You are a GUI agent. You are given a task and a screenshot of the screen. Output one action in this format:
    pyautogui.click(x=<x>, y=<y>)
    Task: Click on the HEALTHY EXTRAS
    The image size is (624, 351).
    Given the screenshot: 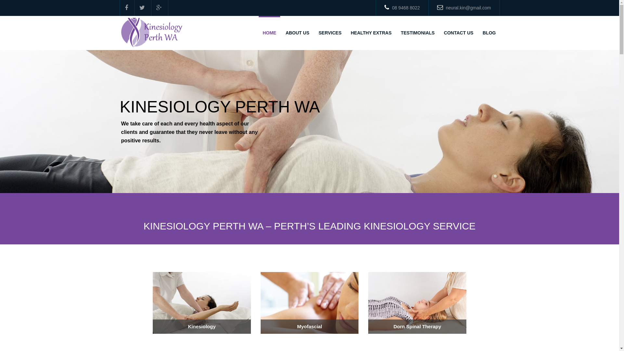 What is the action you would take?
    pyautogui.click(x=371, y=33)
    